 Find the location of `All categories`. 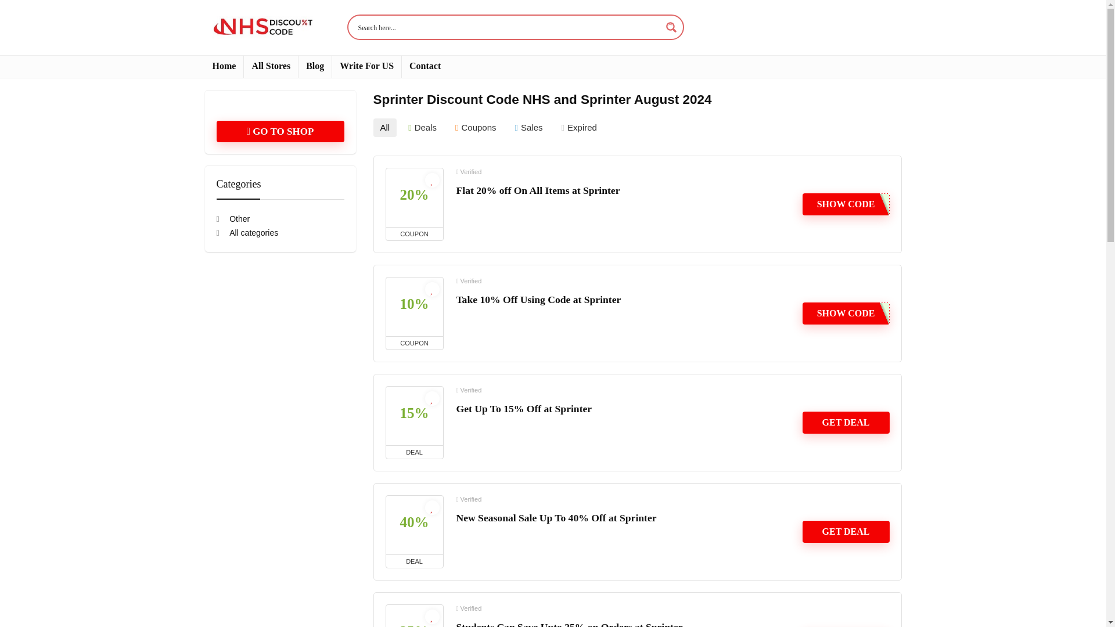

All categories is located at coordinates (247, 233).